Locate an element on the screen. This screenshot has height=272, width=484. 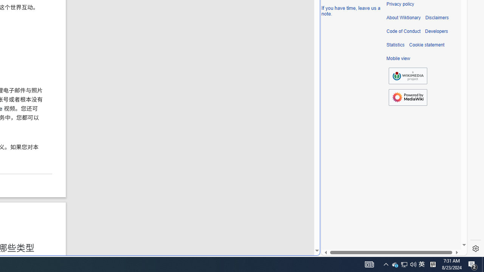
Wikimedia Foundation is located at coordinates (408, 76).